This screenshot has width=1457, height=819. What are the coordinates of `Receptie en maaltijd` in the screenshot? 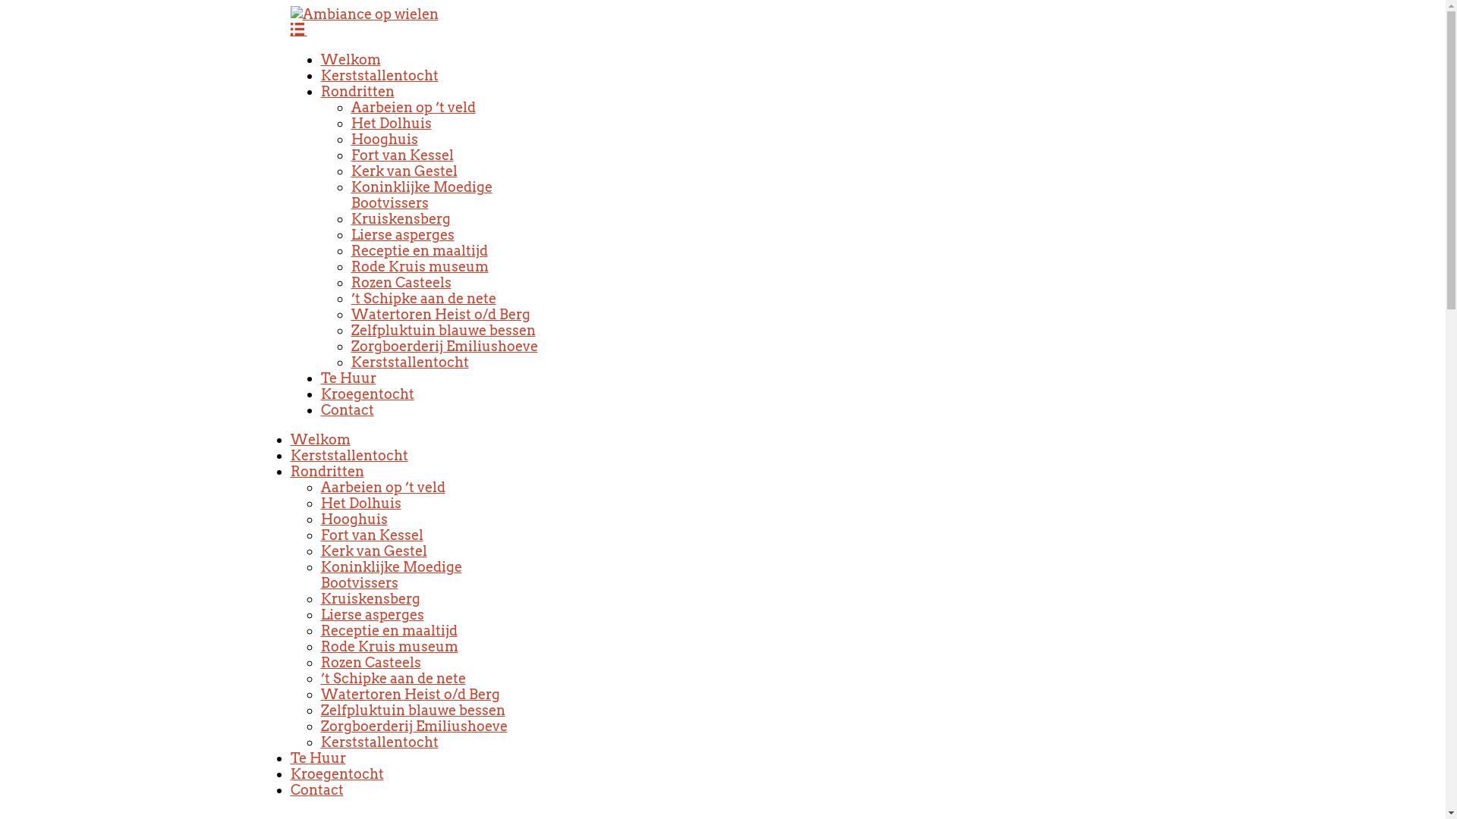 It's located at (389, 631).